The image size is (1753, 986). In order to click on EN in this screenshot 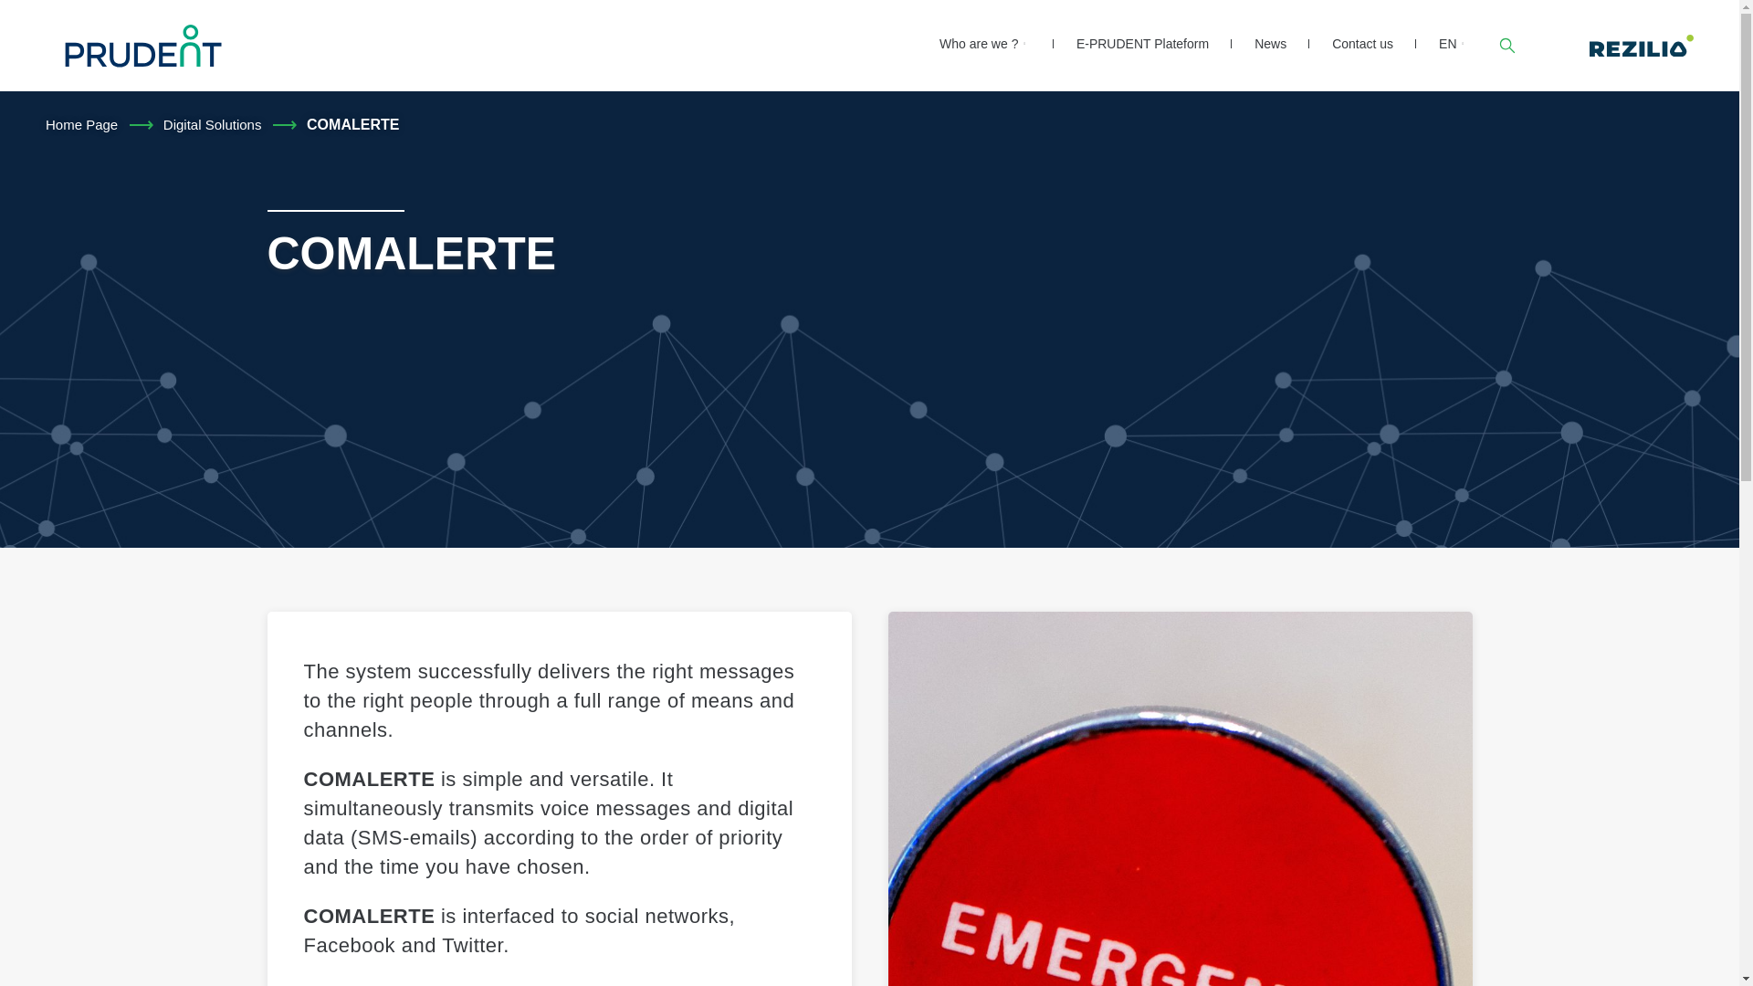, I will do `click(1448, 44)`.